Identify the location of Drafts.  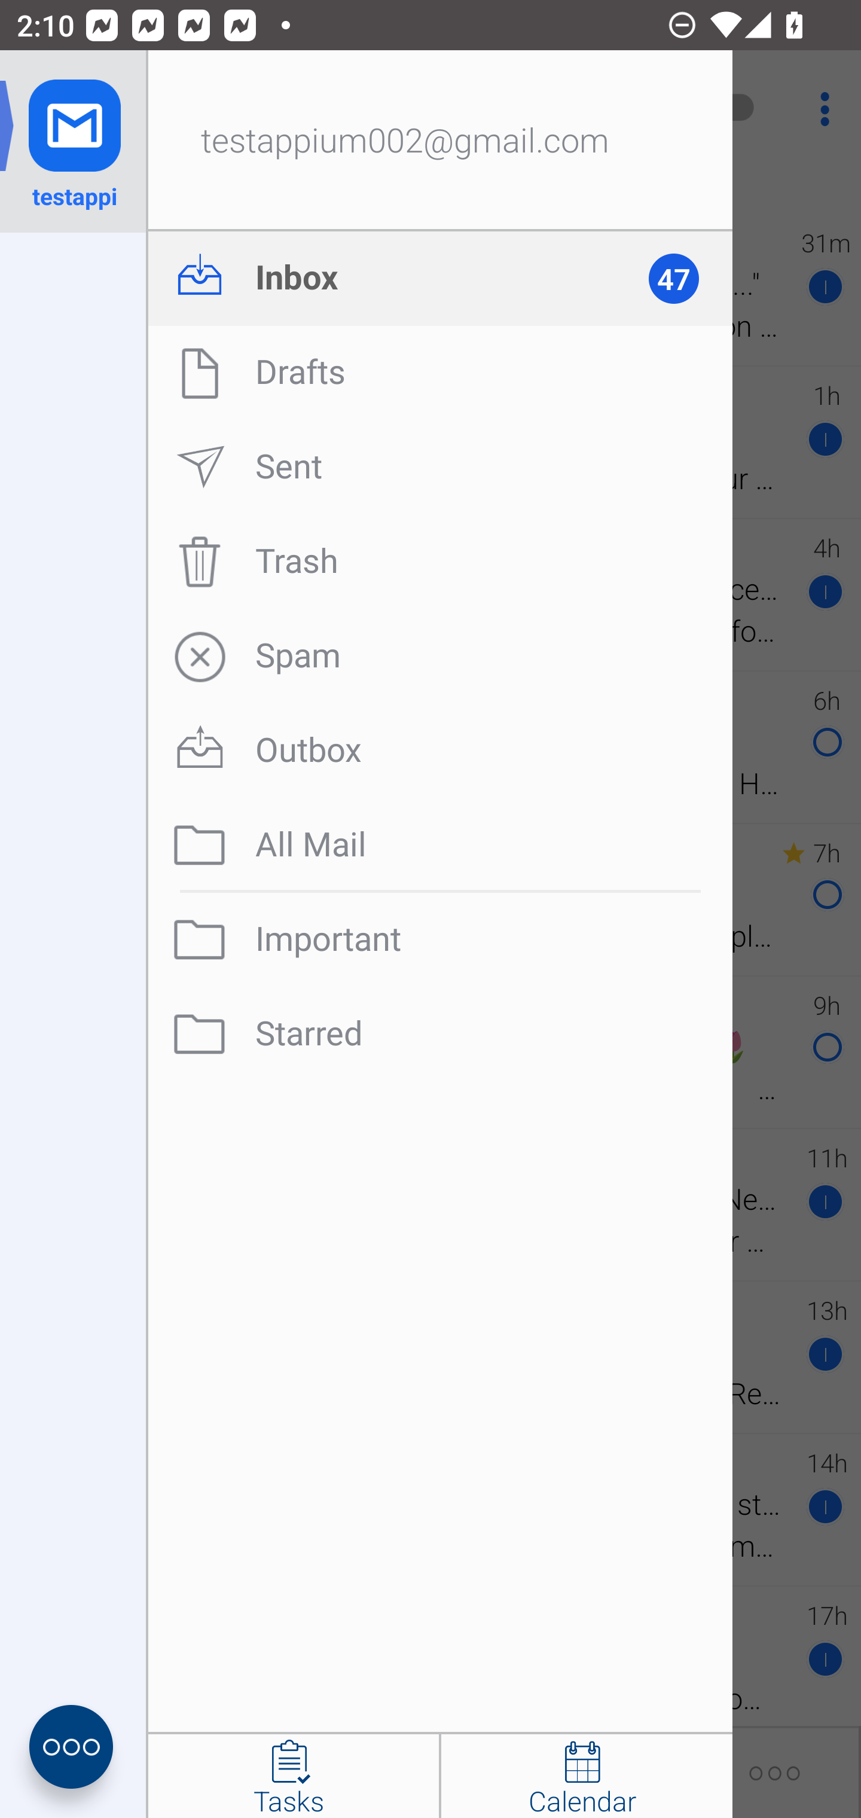
(440, 373).